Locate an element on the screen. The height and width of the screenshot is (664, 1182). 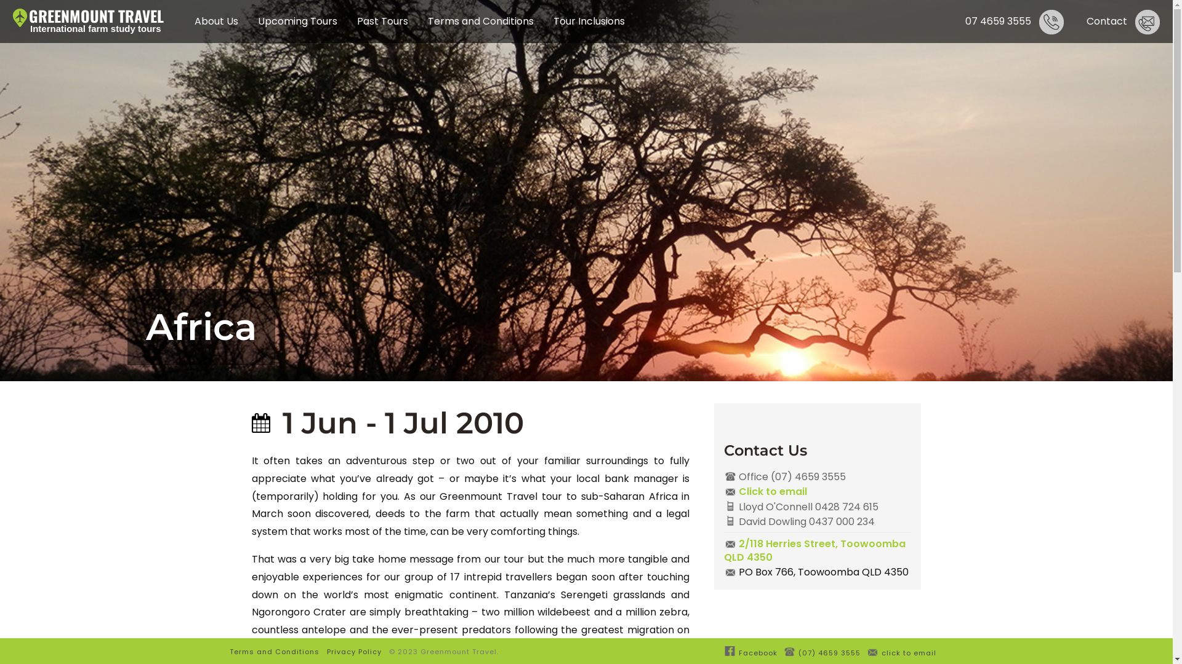
Privacy Policy is located at coordinates (353, 652).